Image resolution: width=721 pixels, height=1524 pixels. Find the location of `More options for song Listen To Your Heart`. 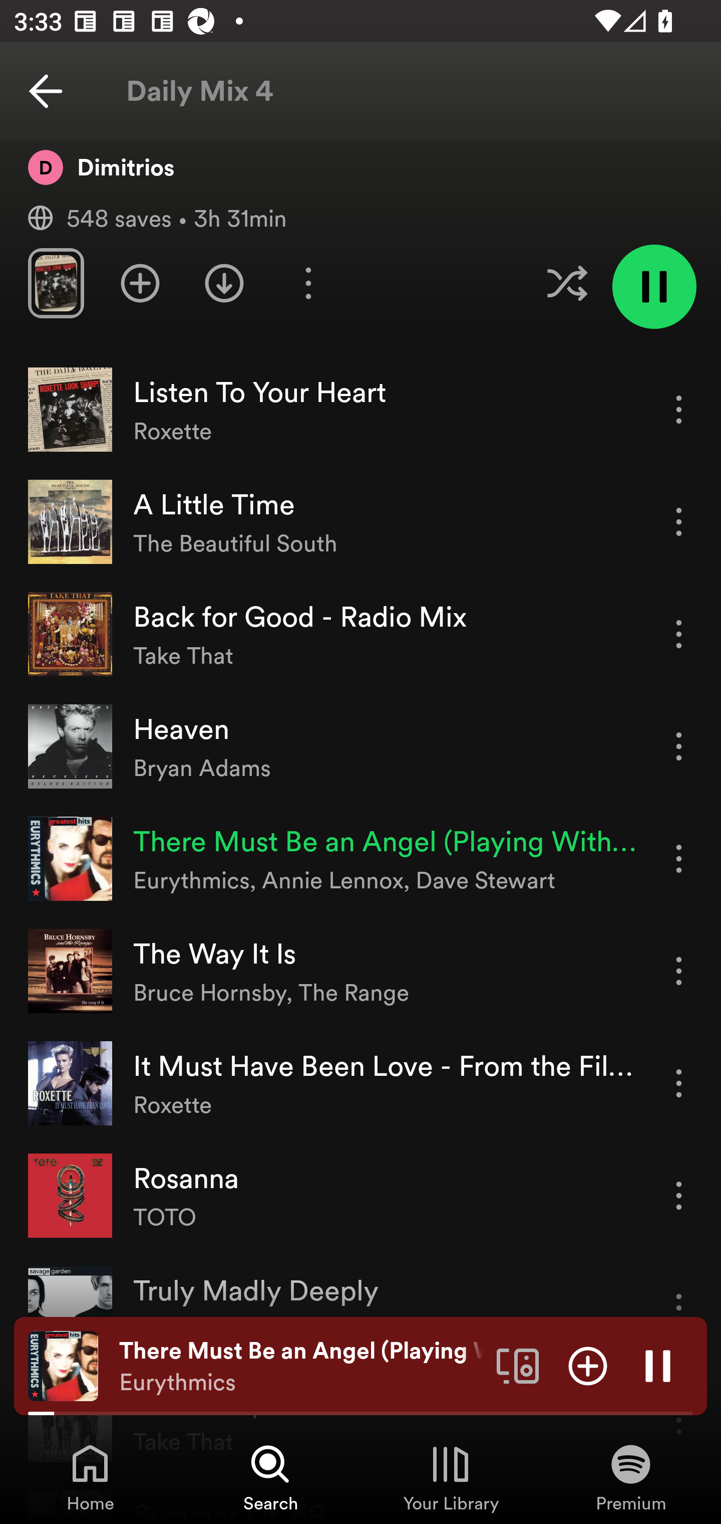

More options for song Listen To Your Heart is located at coordinates (679, 409).